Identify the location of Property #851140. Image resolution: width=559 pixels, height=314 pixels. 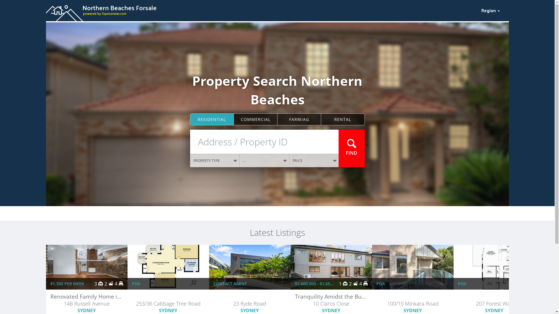
(168, 297).